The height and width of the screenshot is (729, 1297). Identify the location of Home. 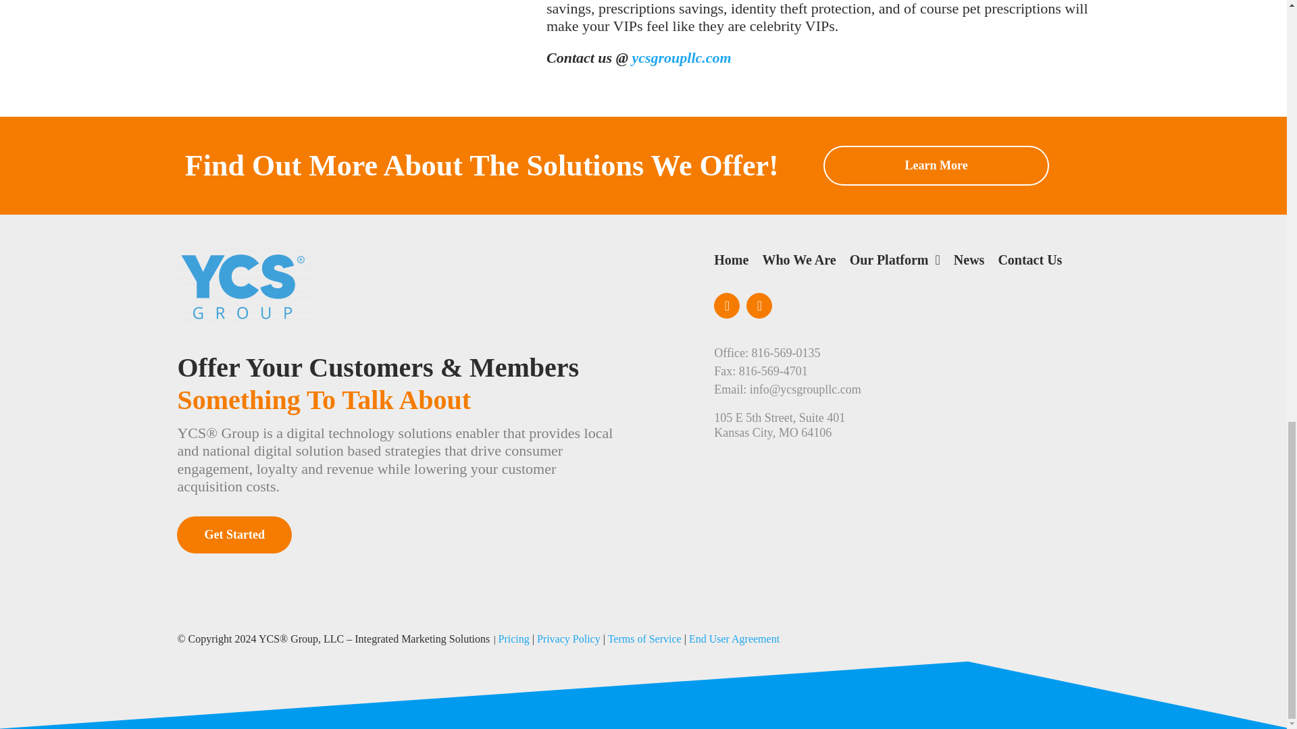
(731, 266).